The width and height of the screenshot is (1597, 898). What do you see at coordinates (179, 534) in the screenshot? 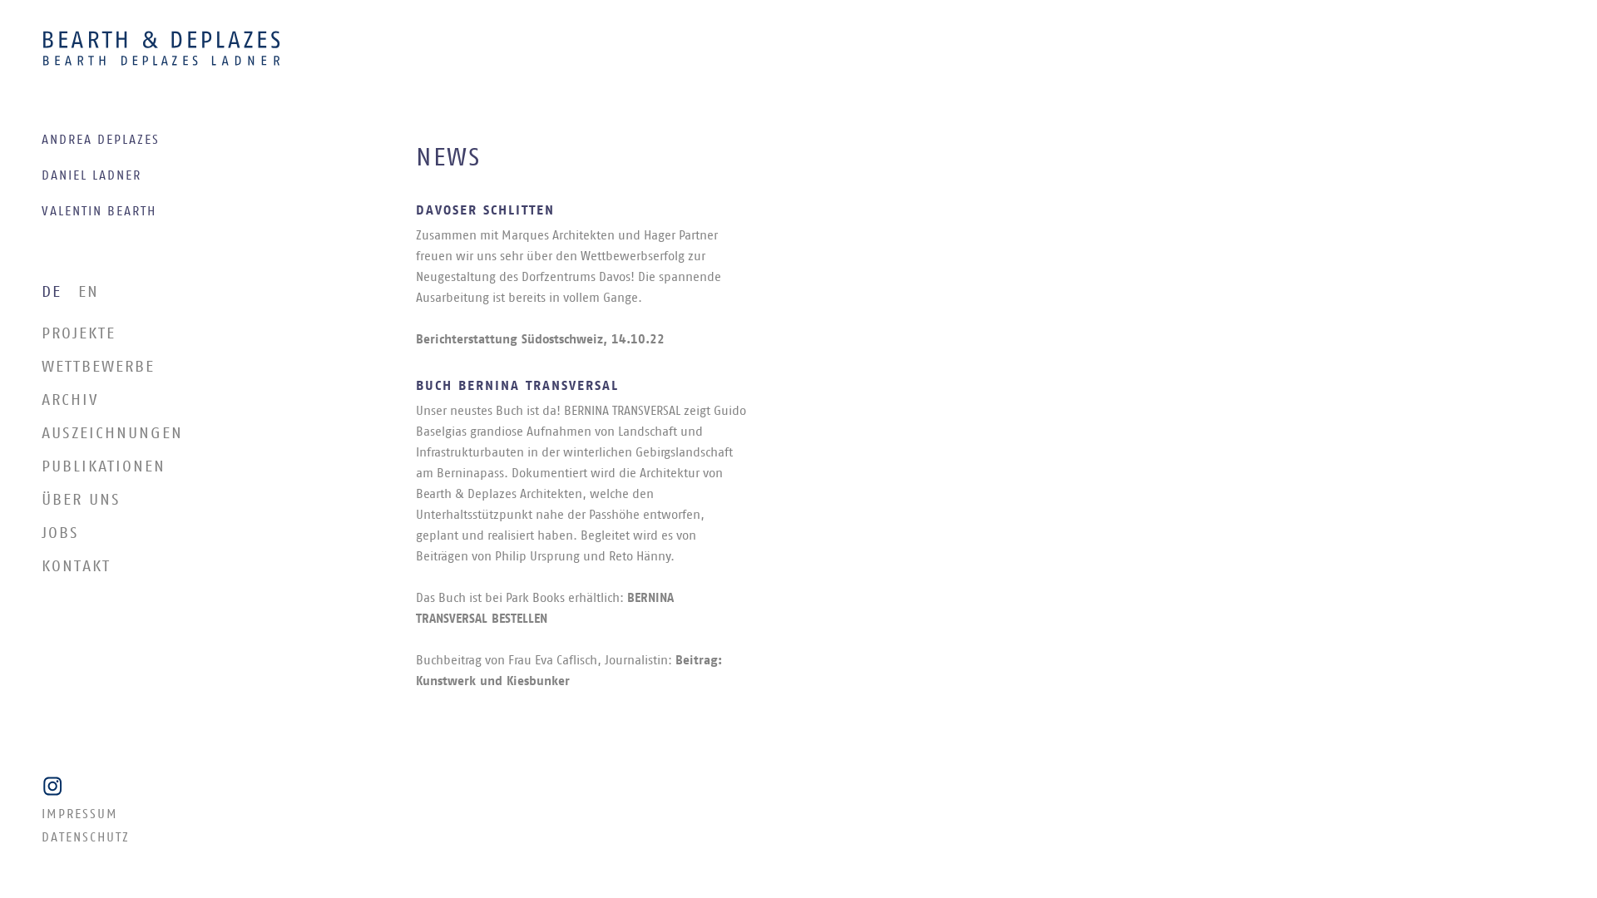
I see `JOBS` at bounding box center [179, 534].